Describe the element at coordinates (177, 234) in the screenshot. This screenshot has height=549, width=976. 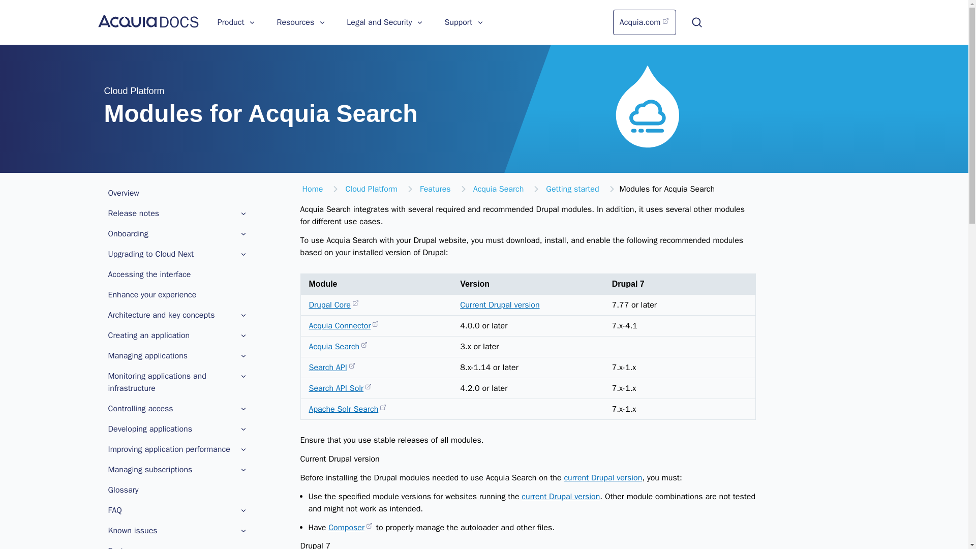
I see `Onboarding` at that location.